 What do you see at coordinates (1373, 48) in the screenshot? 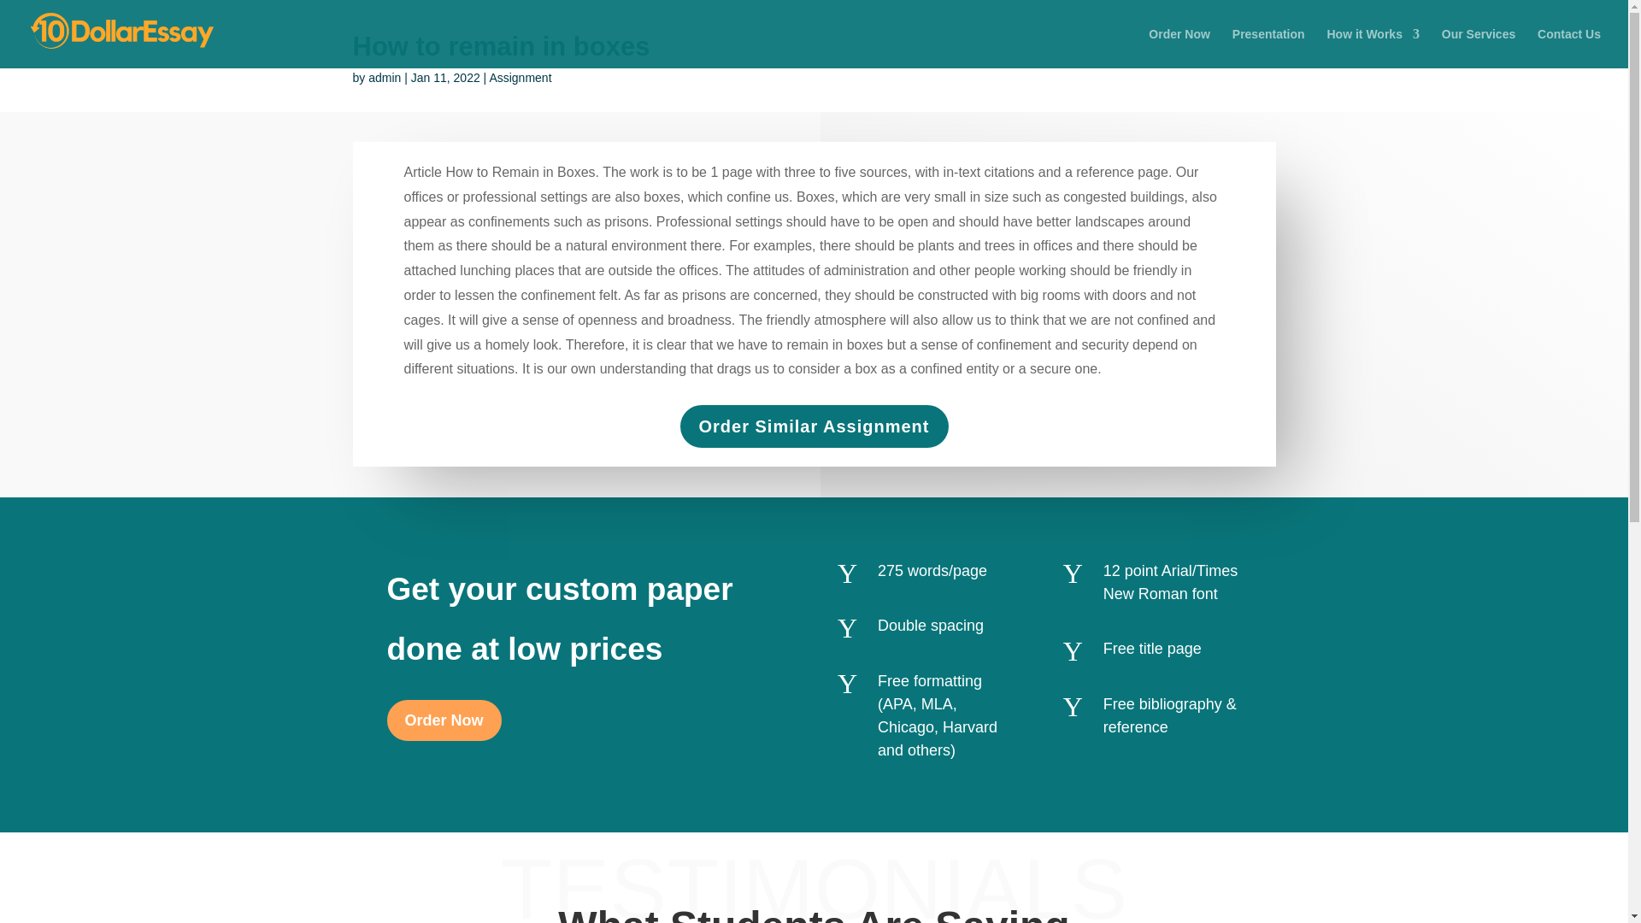
I see `How it Works` at bounding box center [1373, 48].